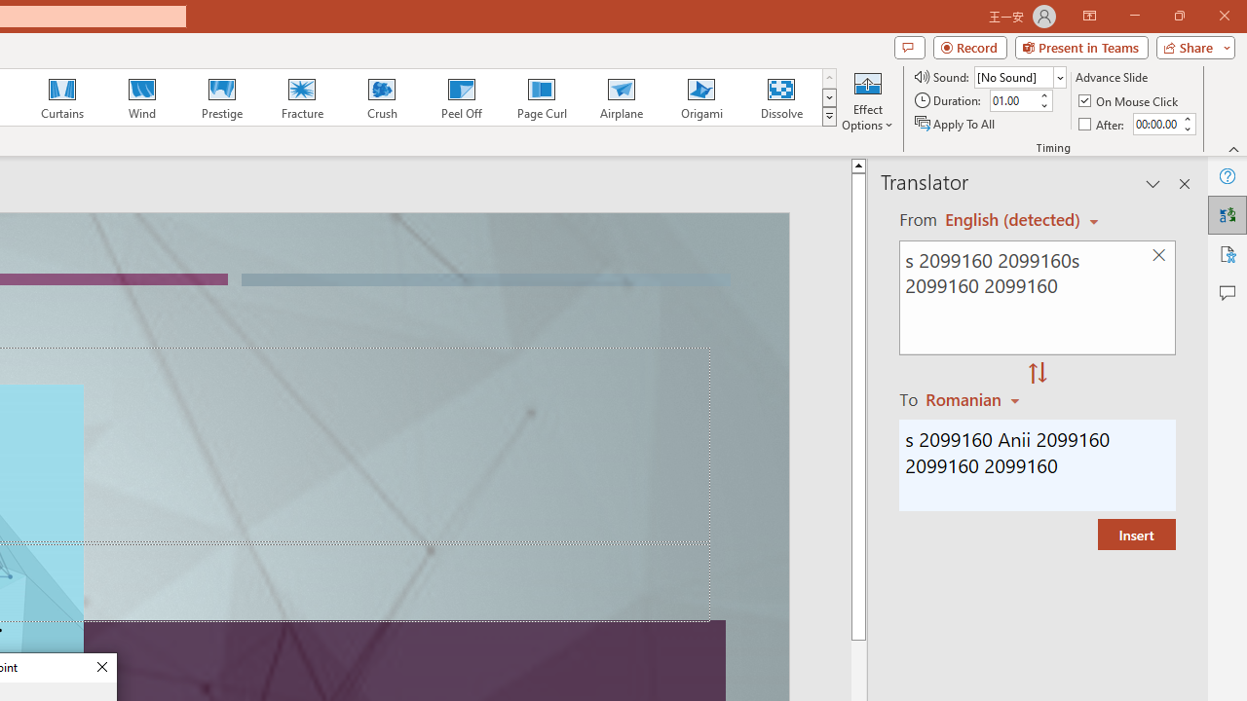  I want to click on Effect Options, so click(867, 99).